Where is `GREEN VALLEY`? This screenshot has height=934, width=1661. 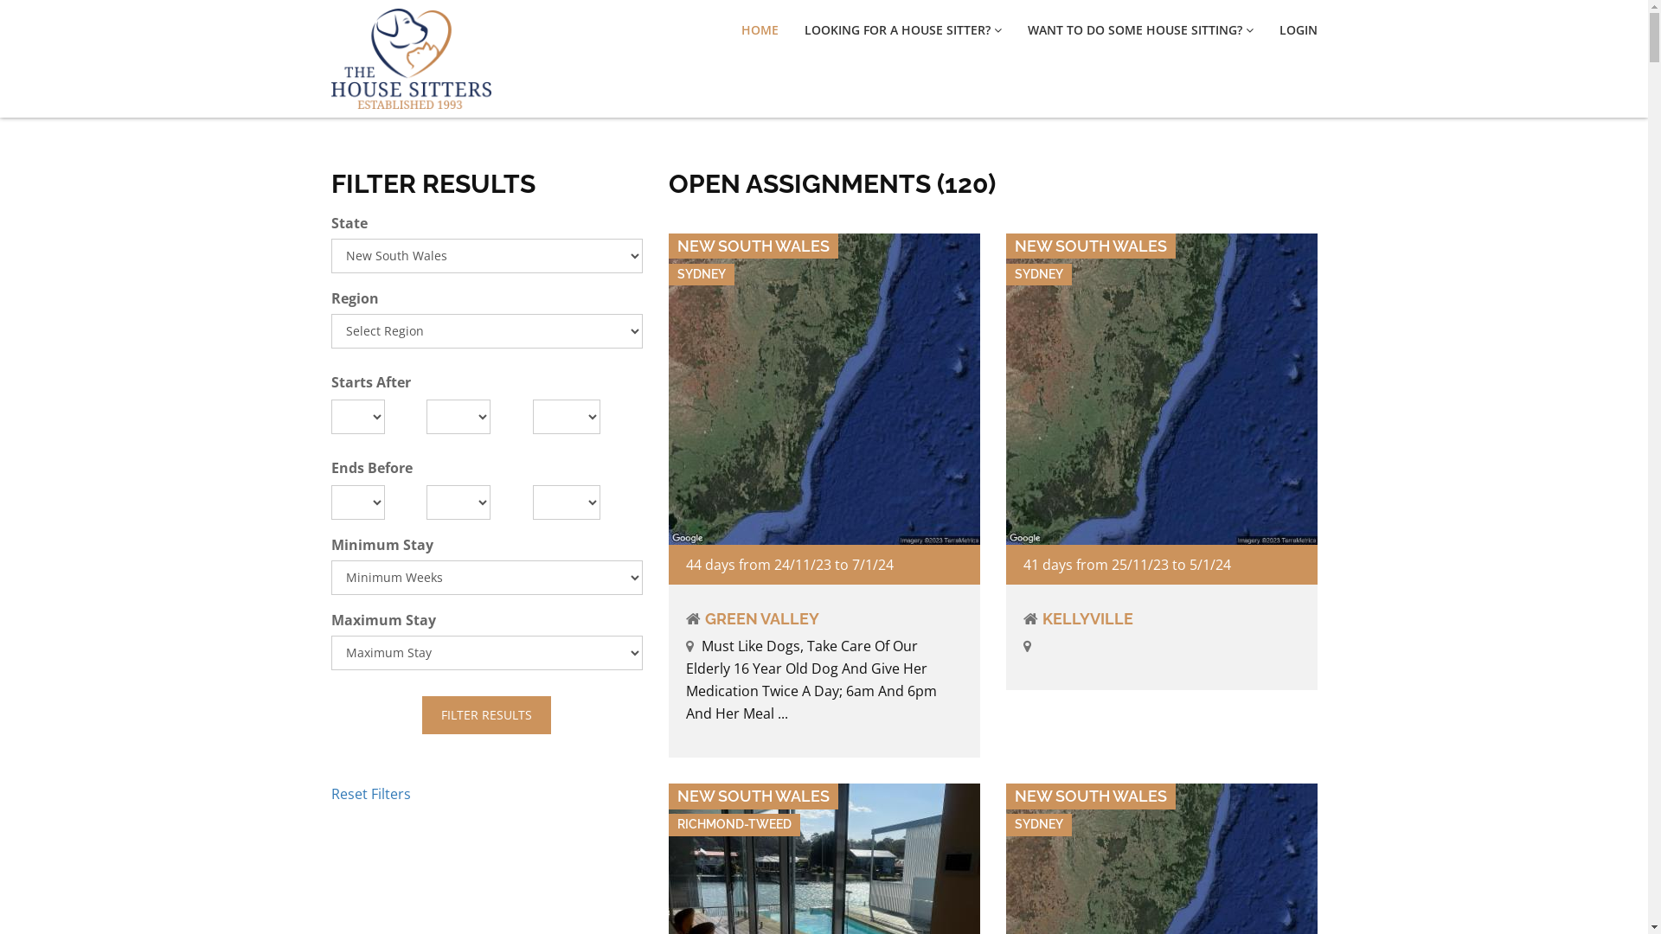 GREEN VALLEY is located at coordinates (761, 619).